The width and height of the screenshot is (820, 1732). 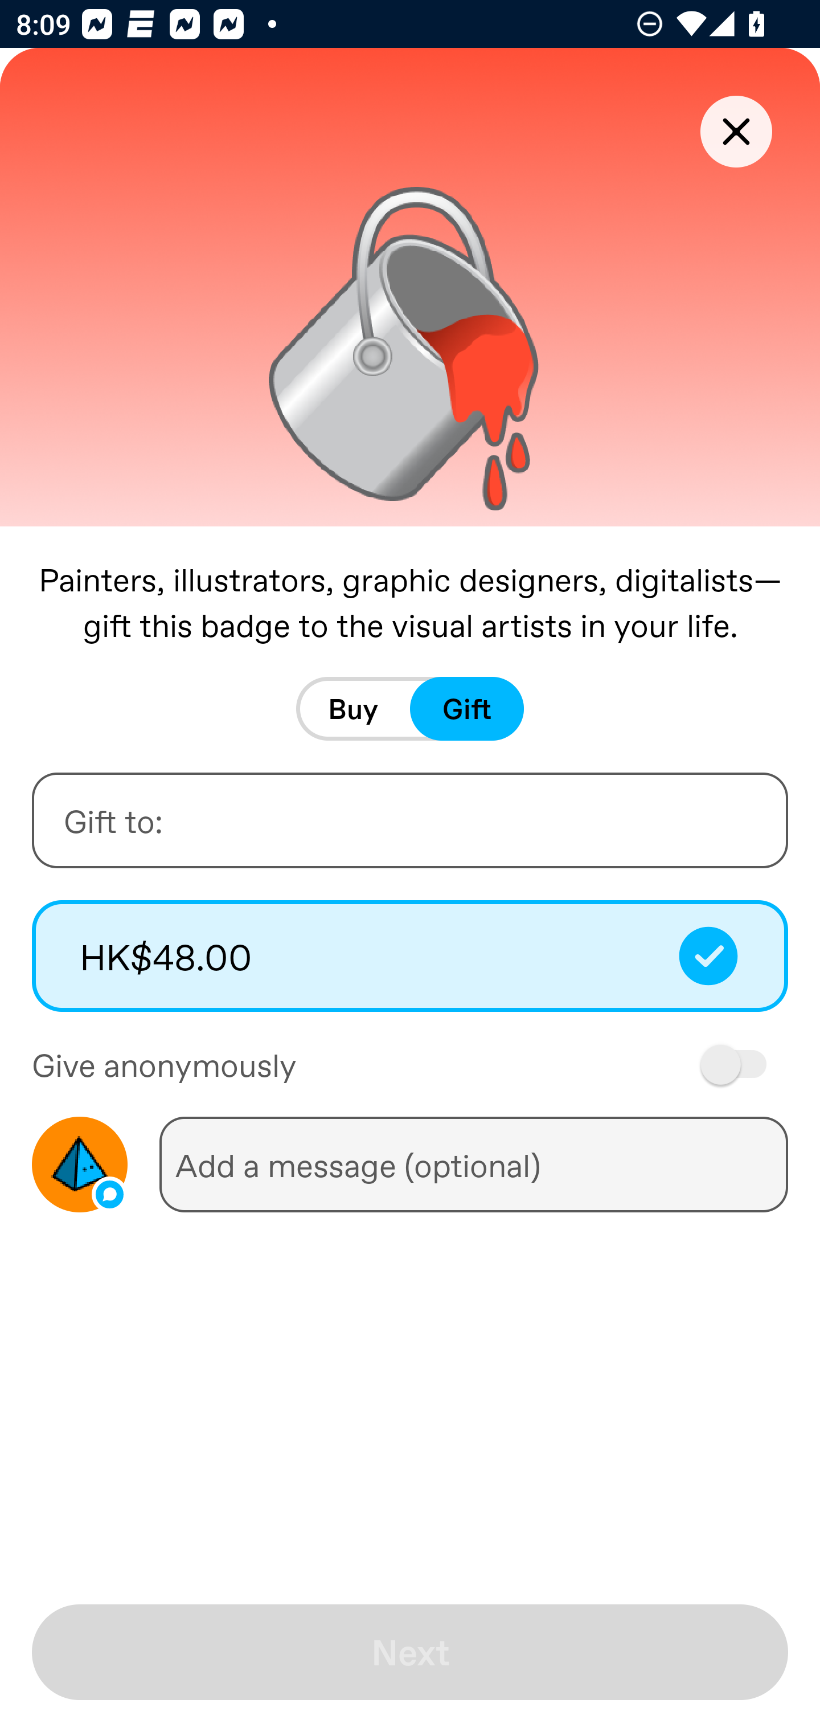 What do you see at coordinates (473, 1165) in the screenshot?
I see `Add a message (optional)` at bounding box center [473, 1165].